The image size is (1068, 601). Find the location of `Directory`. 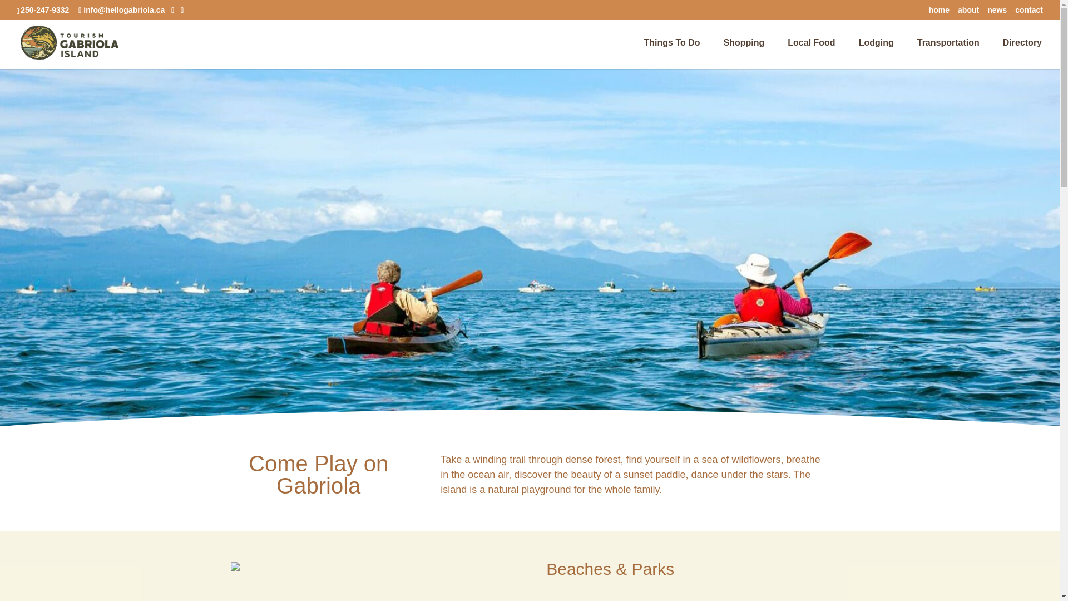

Directory is located at coordinates (1022, 54).